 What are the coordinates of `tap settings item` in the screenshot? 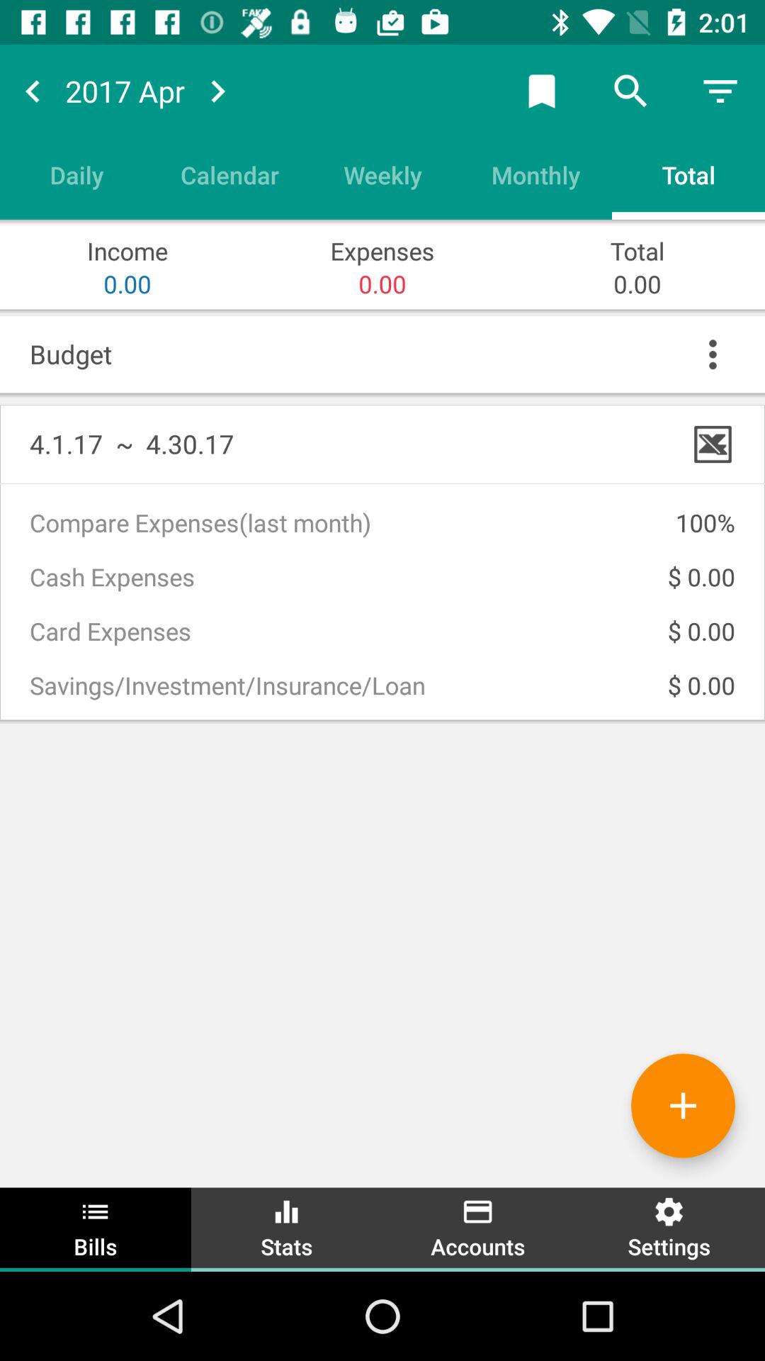 It's located at (669, 1228).